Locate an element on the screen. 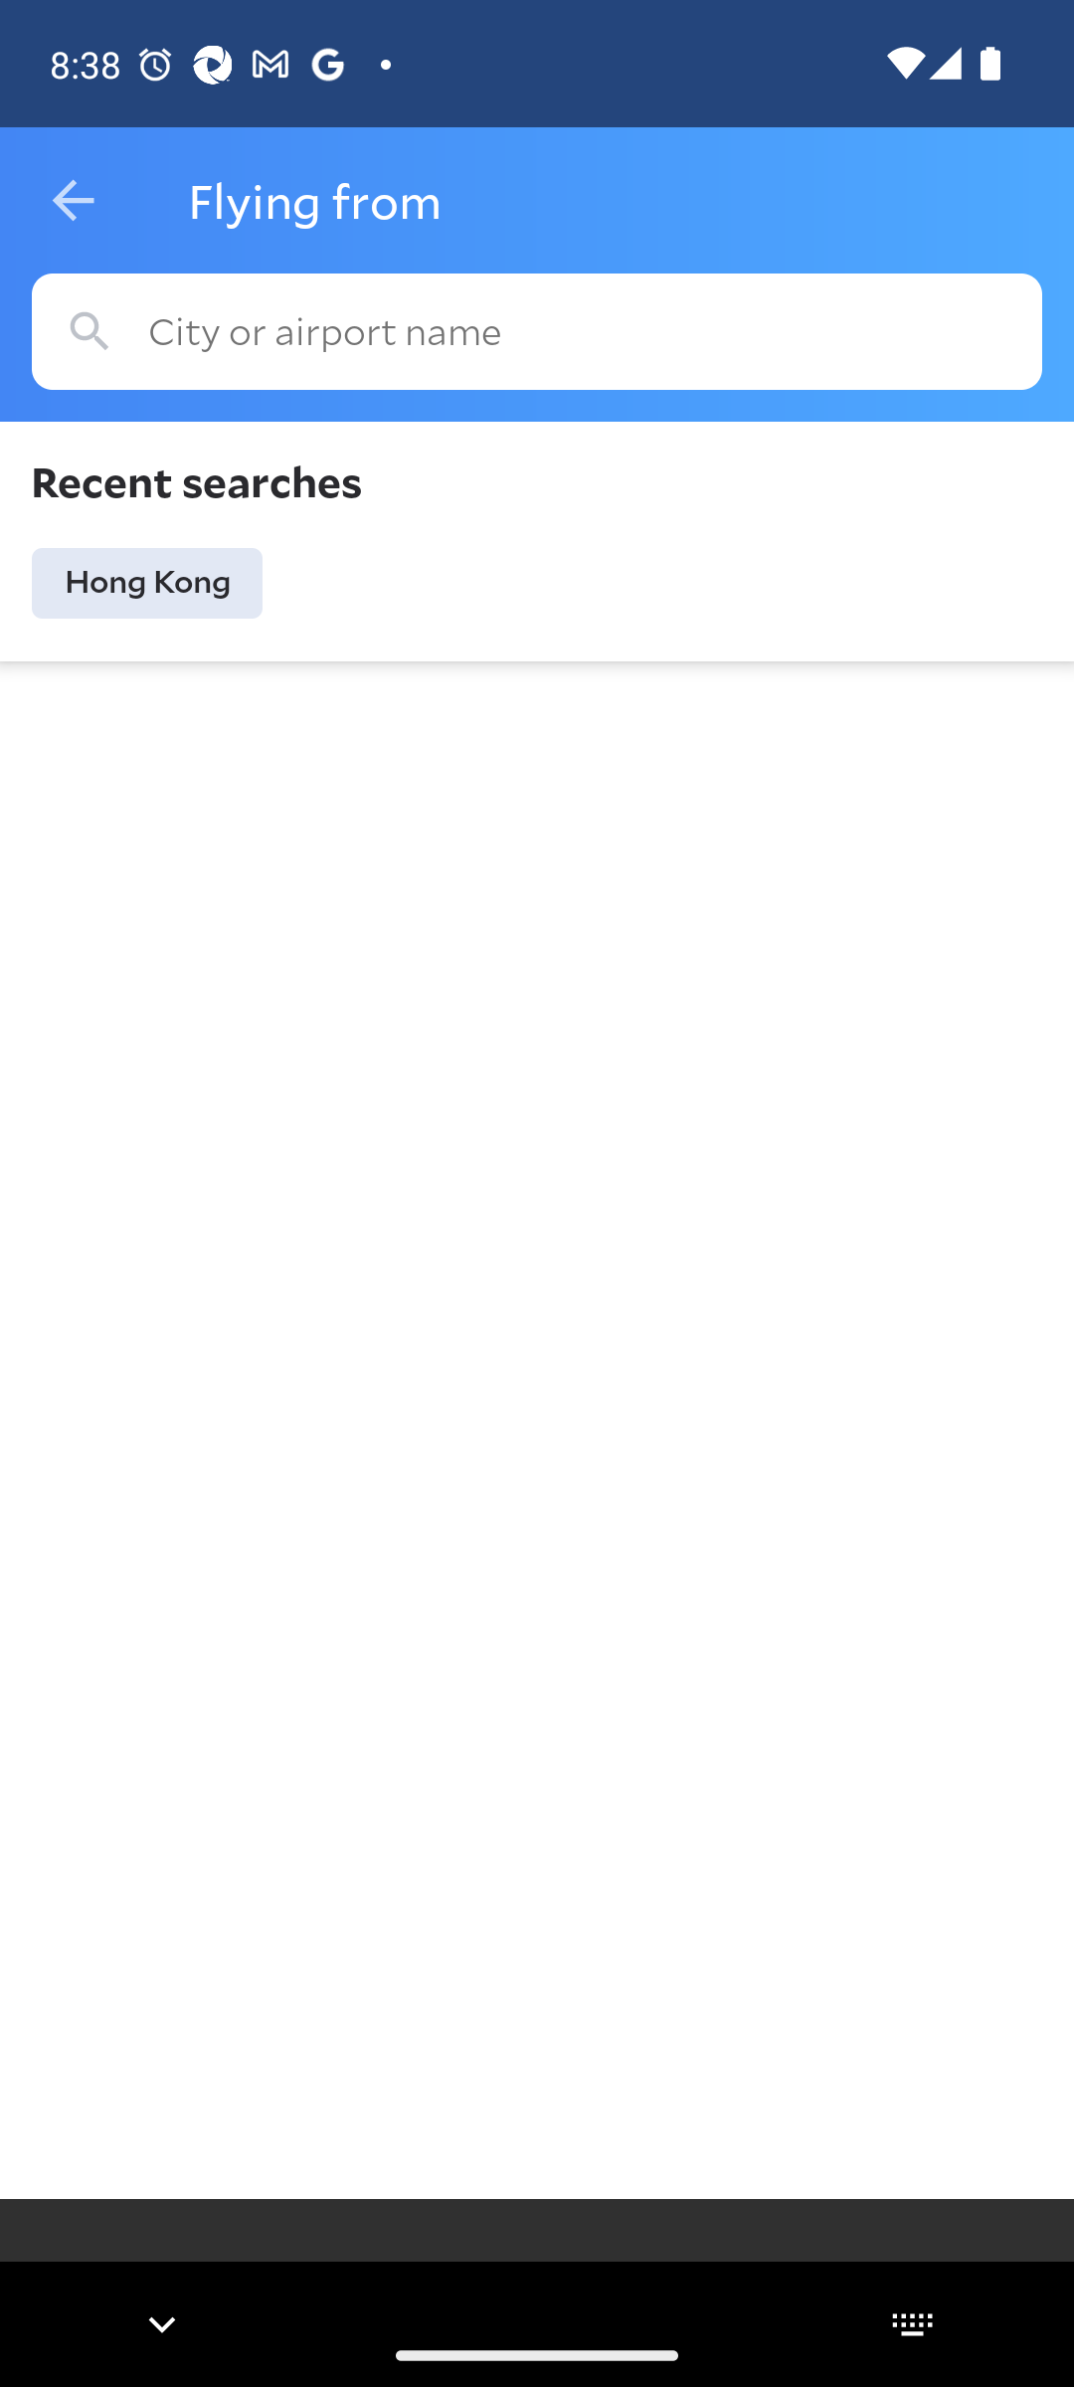 Image resolution: width=1074 pixels, height=2387 pixels. Hong Kong  Hong Kong is located at coordinates (147, 583).